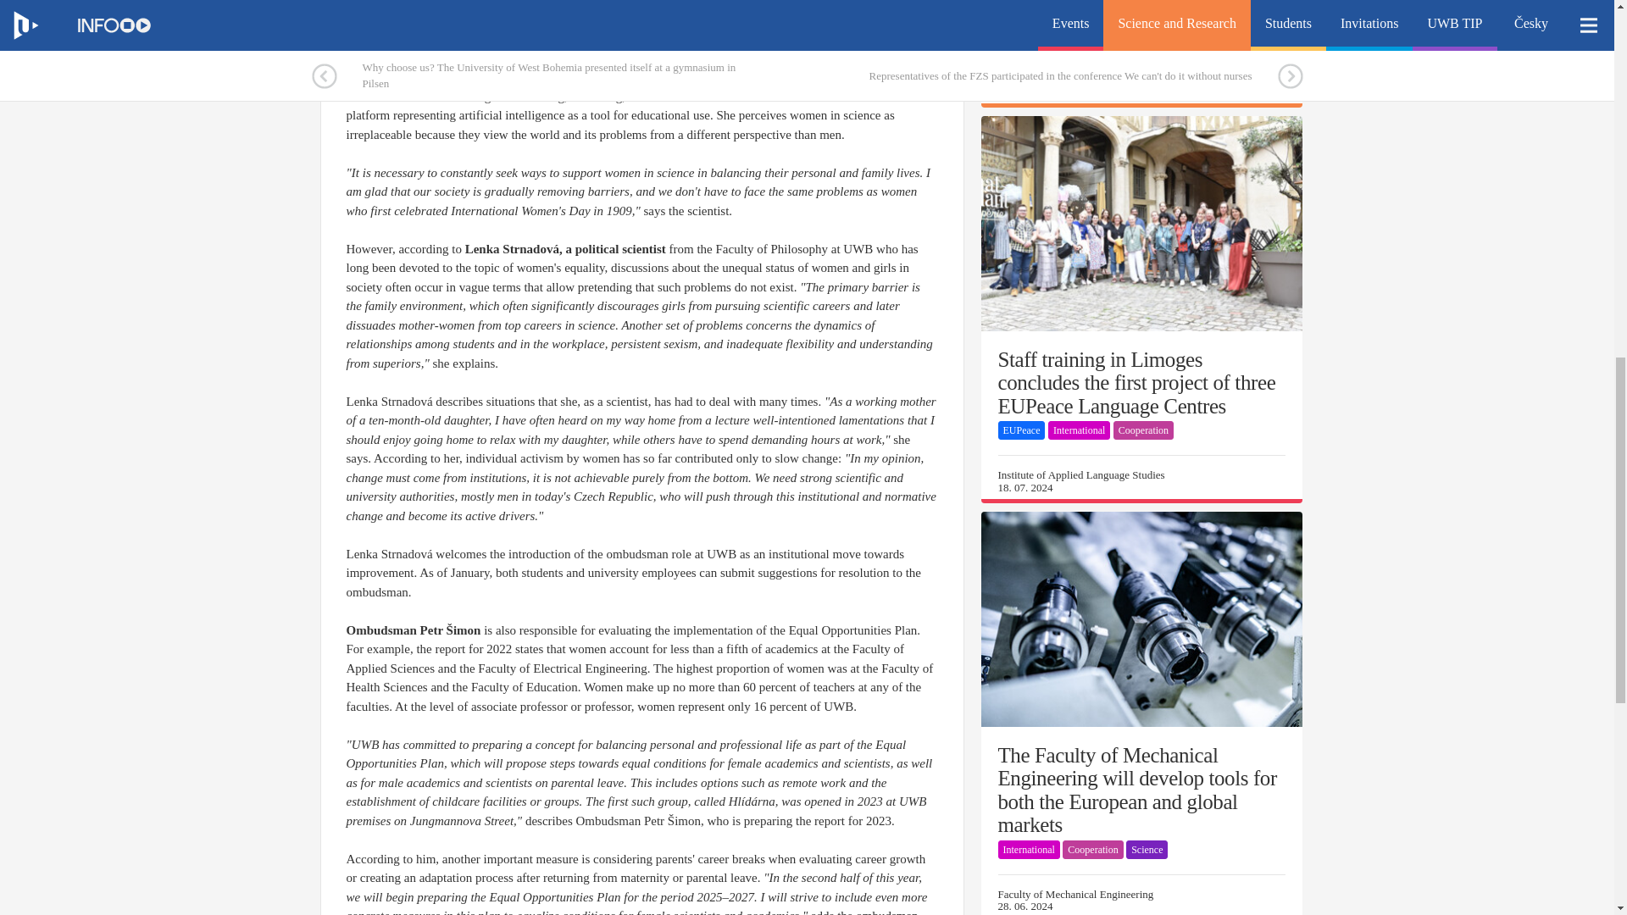  What do you see at coordinates (1136, 36) in the screenshot?
I see `Science` at bounding box center [1136, 36].